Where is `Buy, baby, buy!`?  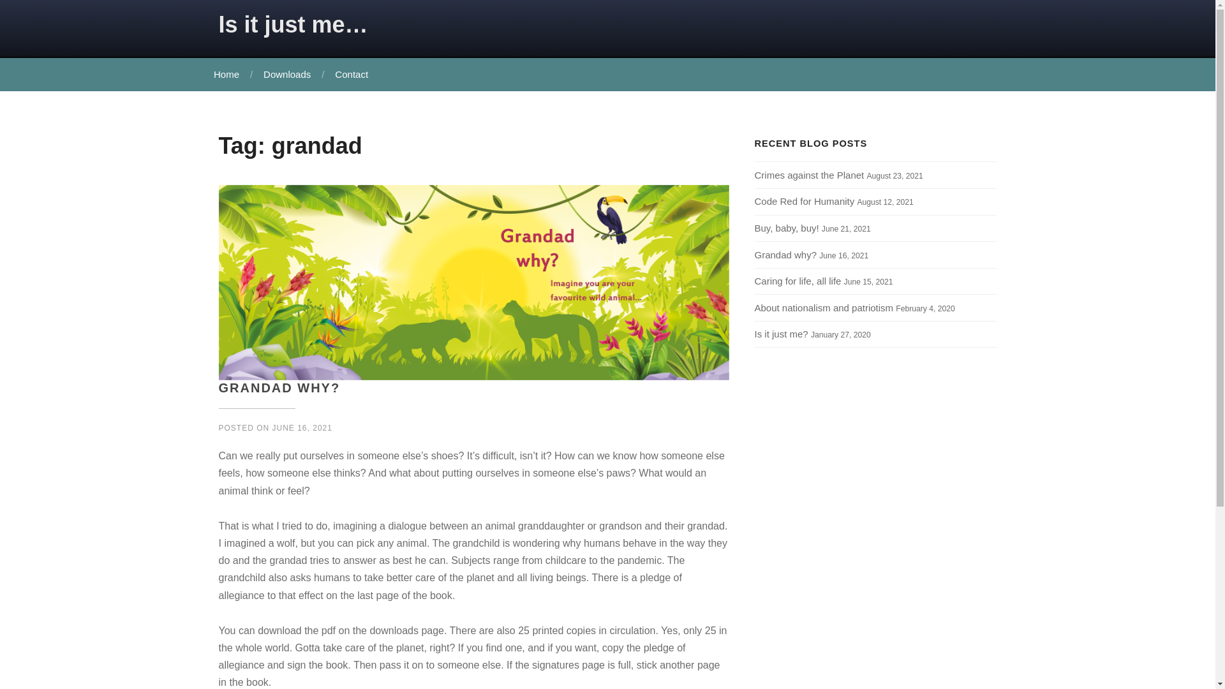
Buy, baby, buy! is located at coordinates (786, 228).